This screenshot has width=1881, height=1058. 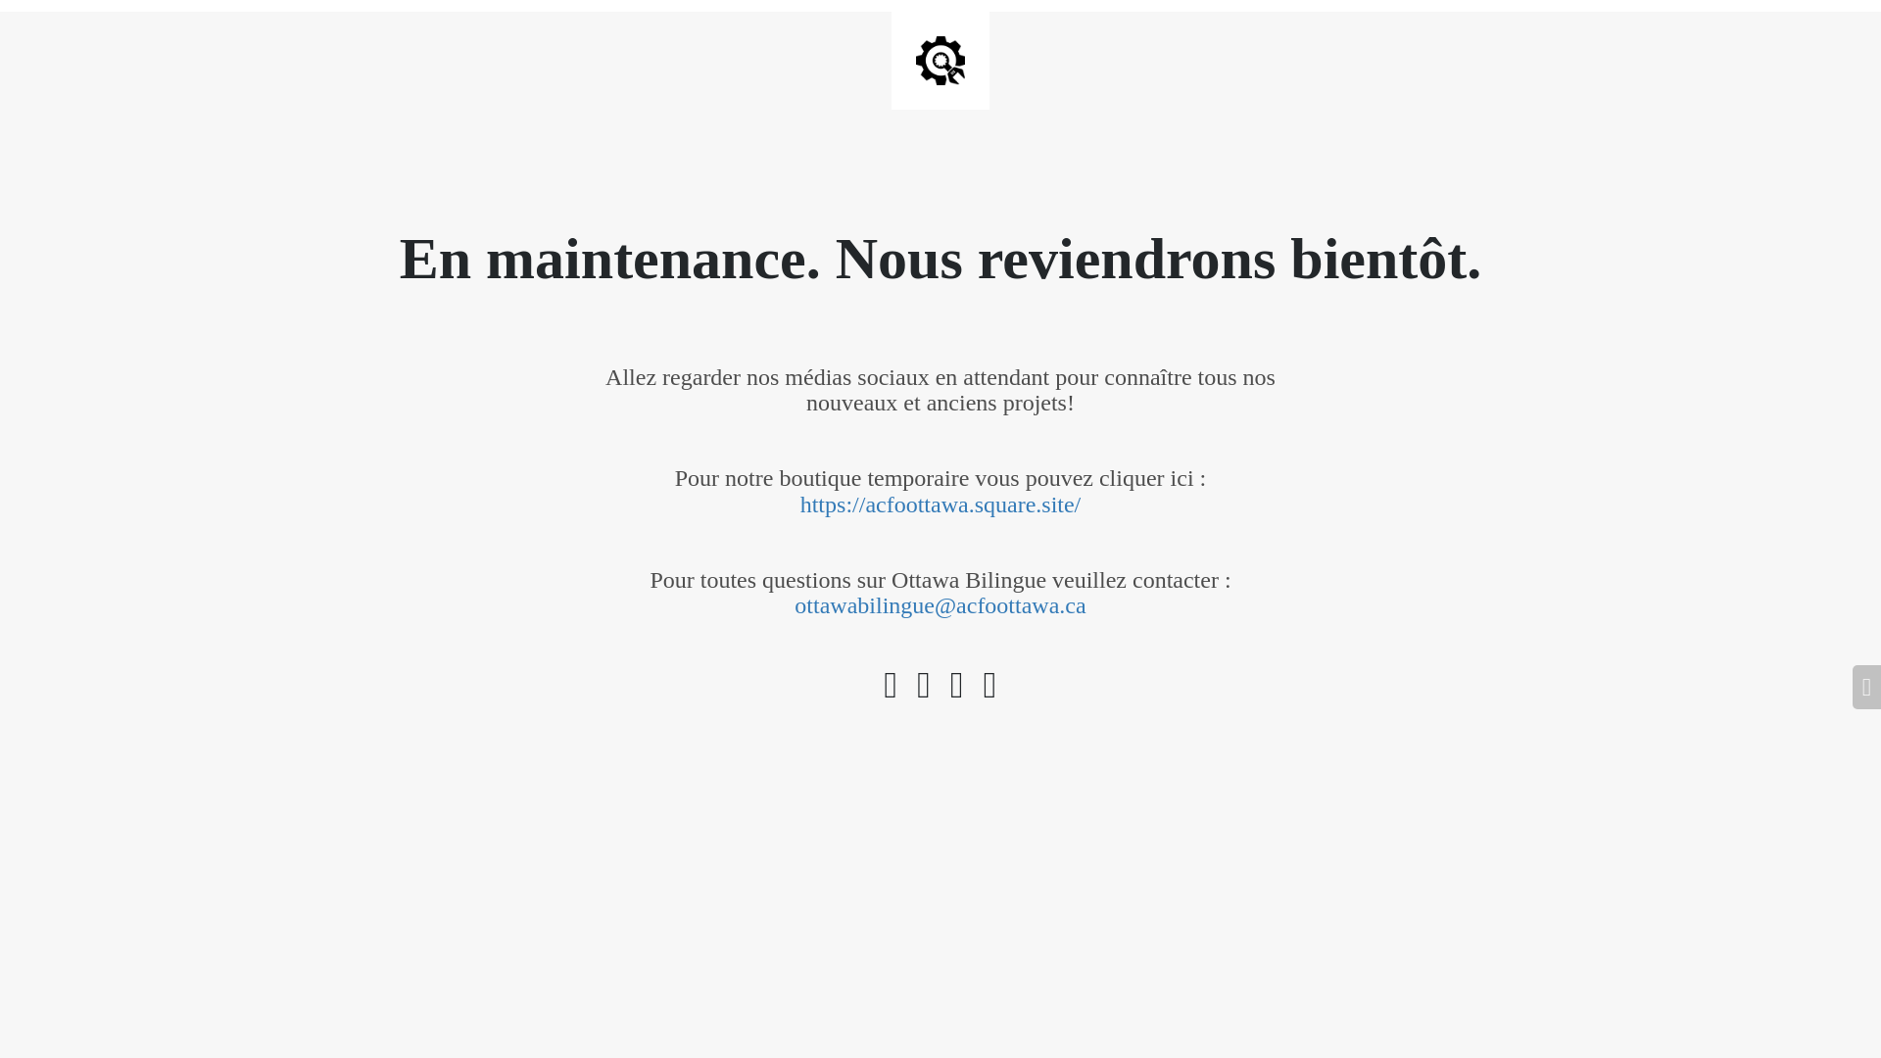 What do you see at coordinates (940, 61) in the screenshot?
I see `Site is Under Construction` at bounding box center [940, 61].